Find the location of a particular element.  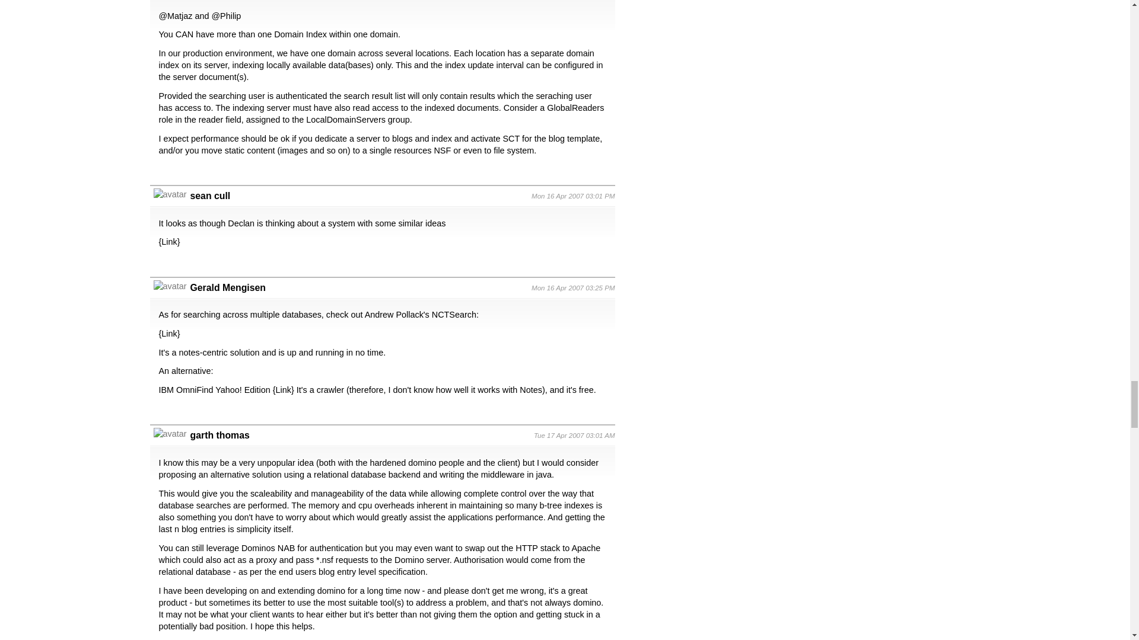

Link is located at coordinates (168, 241).